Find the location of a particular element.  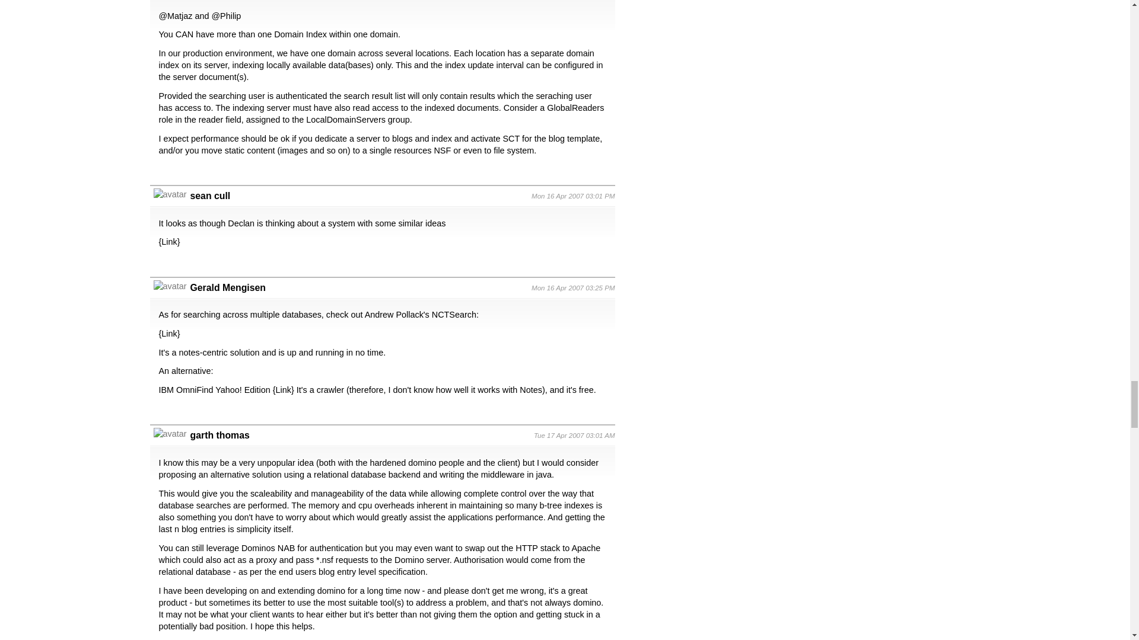

Link is located at coordinates (168, 241).